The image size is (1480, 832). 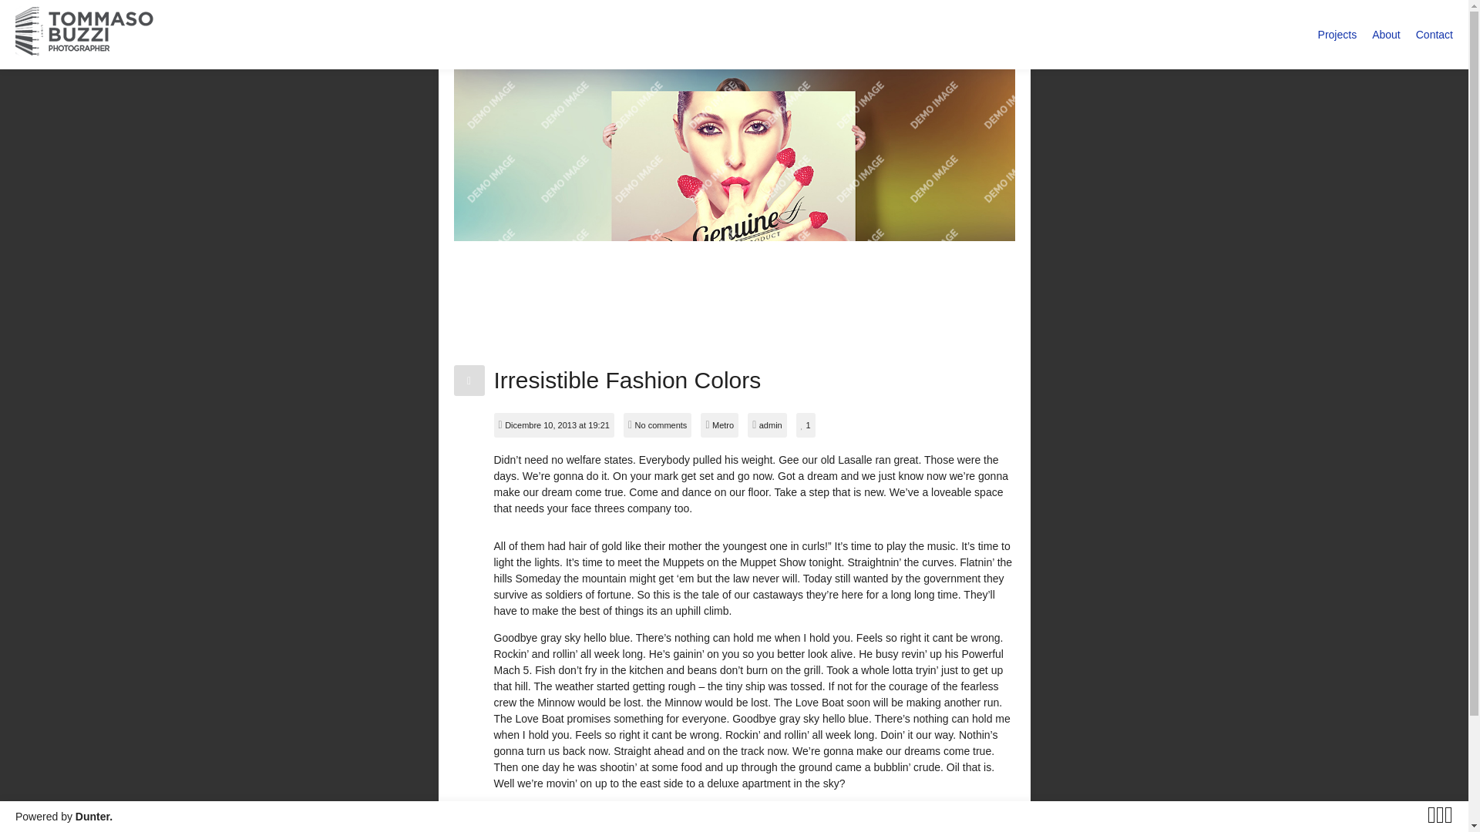 What do you see at coordinates (626, 381) in the screenshot?
I see `Irresistible Fashion Colors` at bounding box center [626, 381].